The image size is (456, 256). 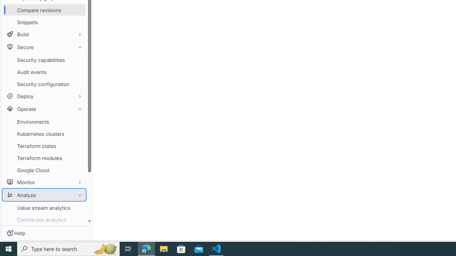 What do you see at coordinates (44, 232) in the screenshot?
I see `CI/CD analytics` at bounding box center [44, 232].